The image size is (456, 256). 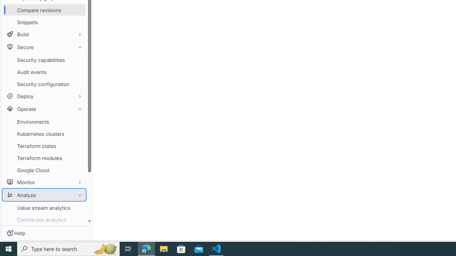 What do you see at coordinates (44, 232) in the screenshot?
I see `CI/CD analytics` at bounding box center [44, 232].